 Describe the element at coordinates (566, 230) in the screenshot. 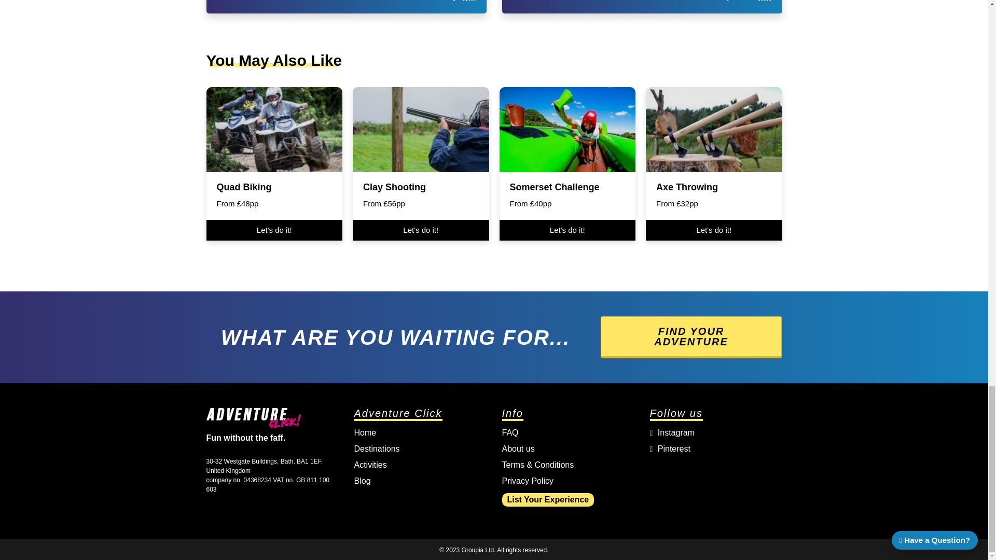

I see `Let's do it!` at that location.